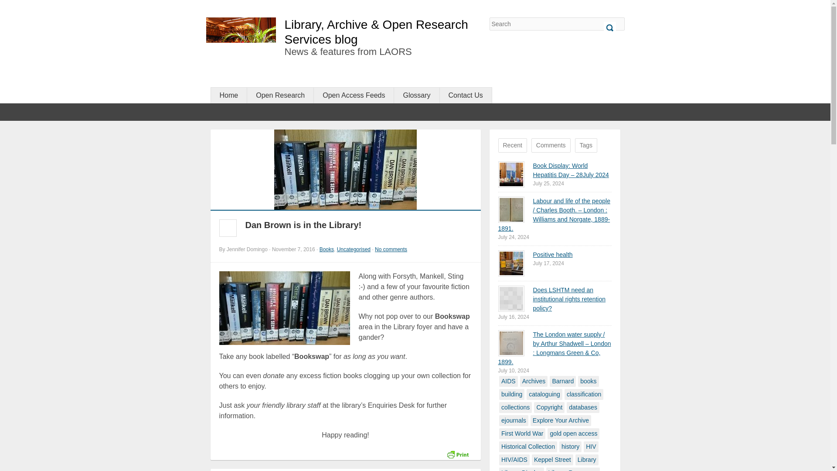 This screenshot has height=471, width=837. Describe the element at coordinates (354, 95) in the screenshot. I see `Open Access Feeds` at that location.